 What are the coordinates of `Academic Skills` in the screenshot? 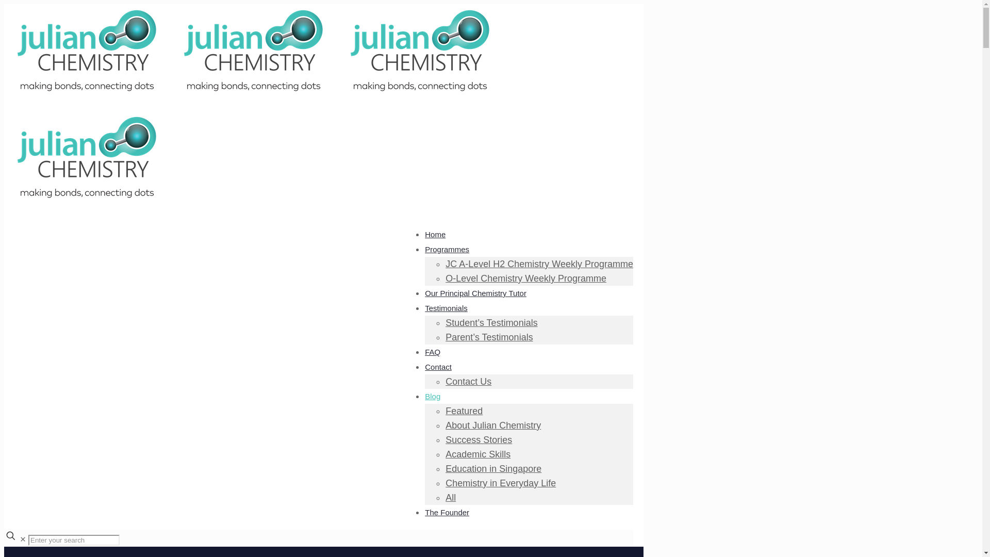 It's located at (478, 454).